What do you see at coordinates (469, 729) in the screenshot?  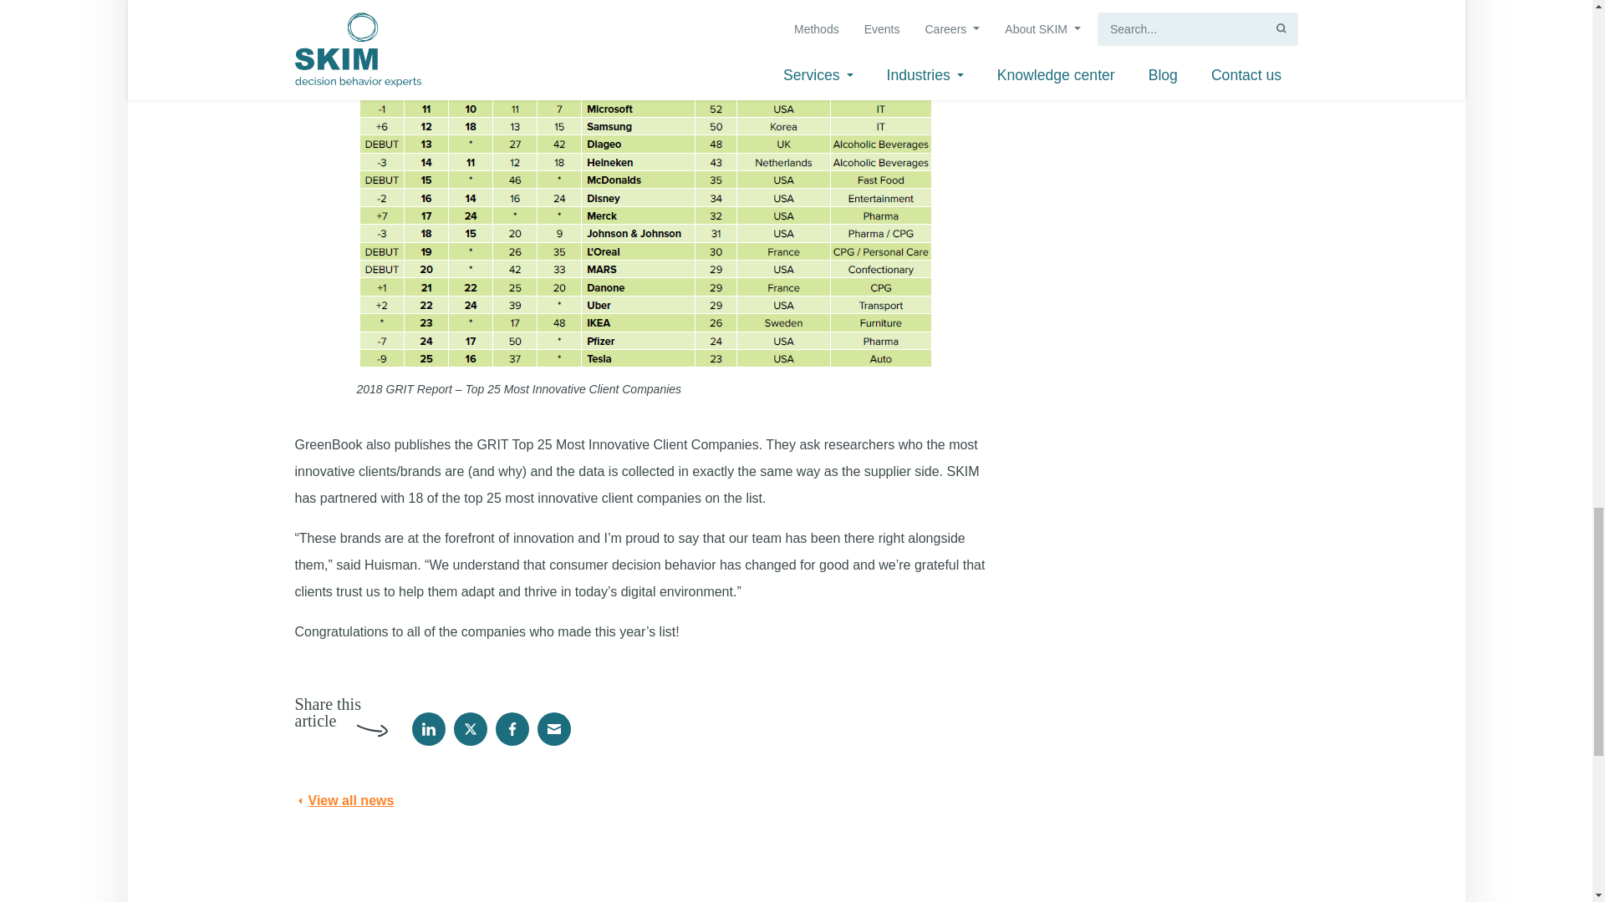 I see `Share this on Twitter` at bounding box center [469, 729].